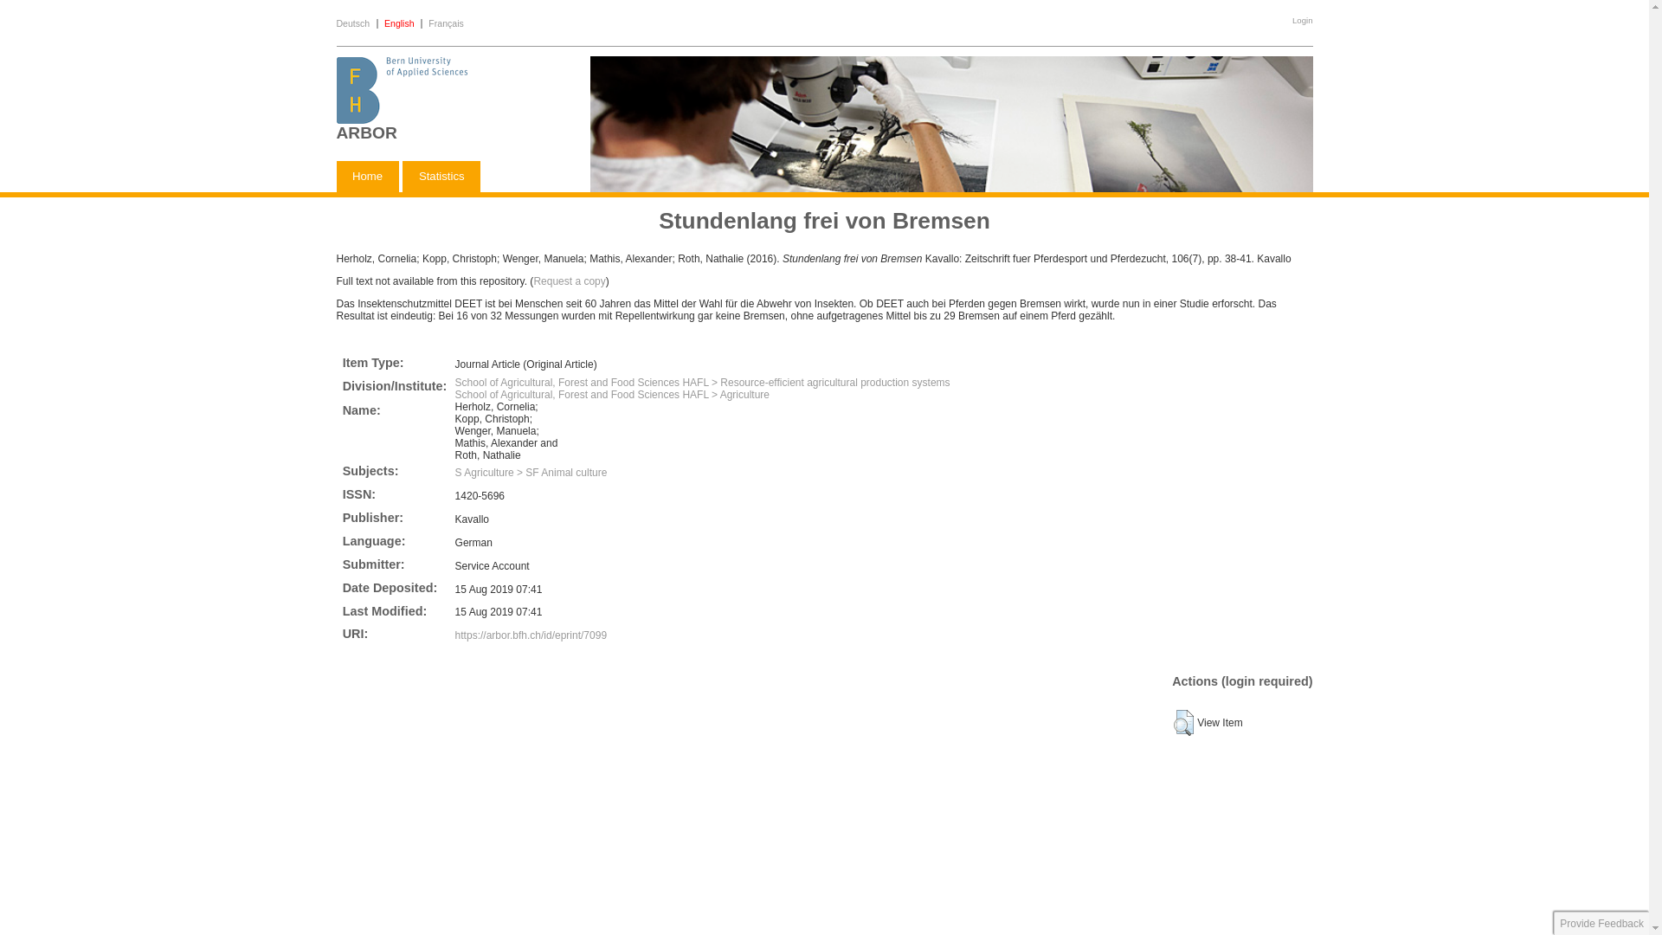 Image resolution: width=1662 pixels, height=935 pixels. I want to click on Request a copy, so click(570, 281).